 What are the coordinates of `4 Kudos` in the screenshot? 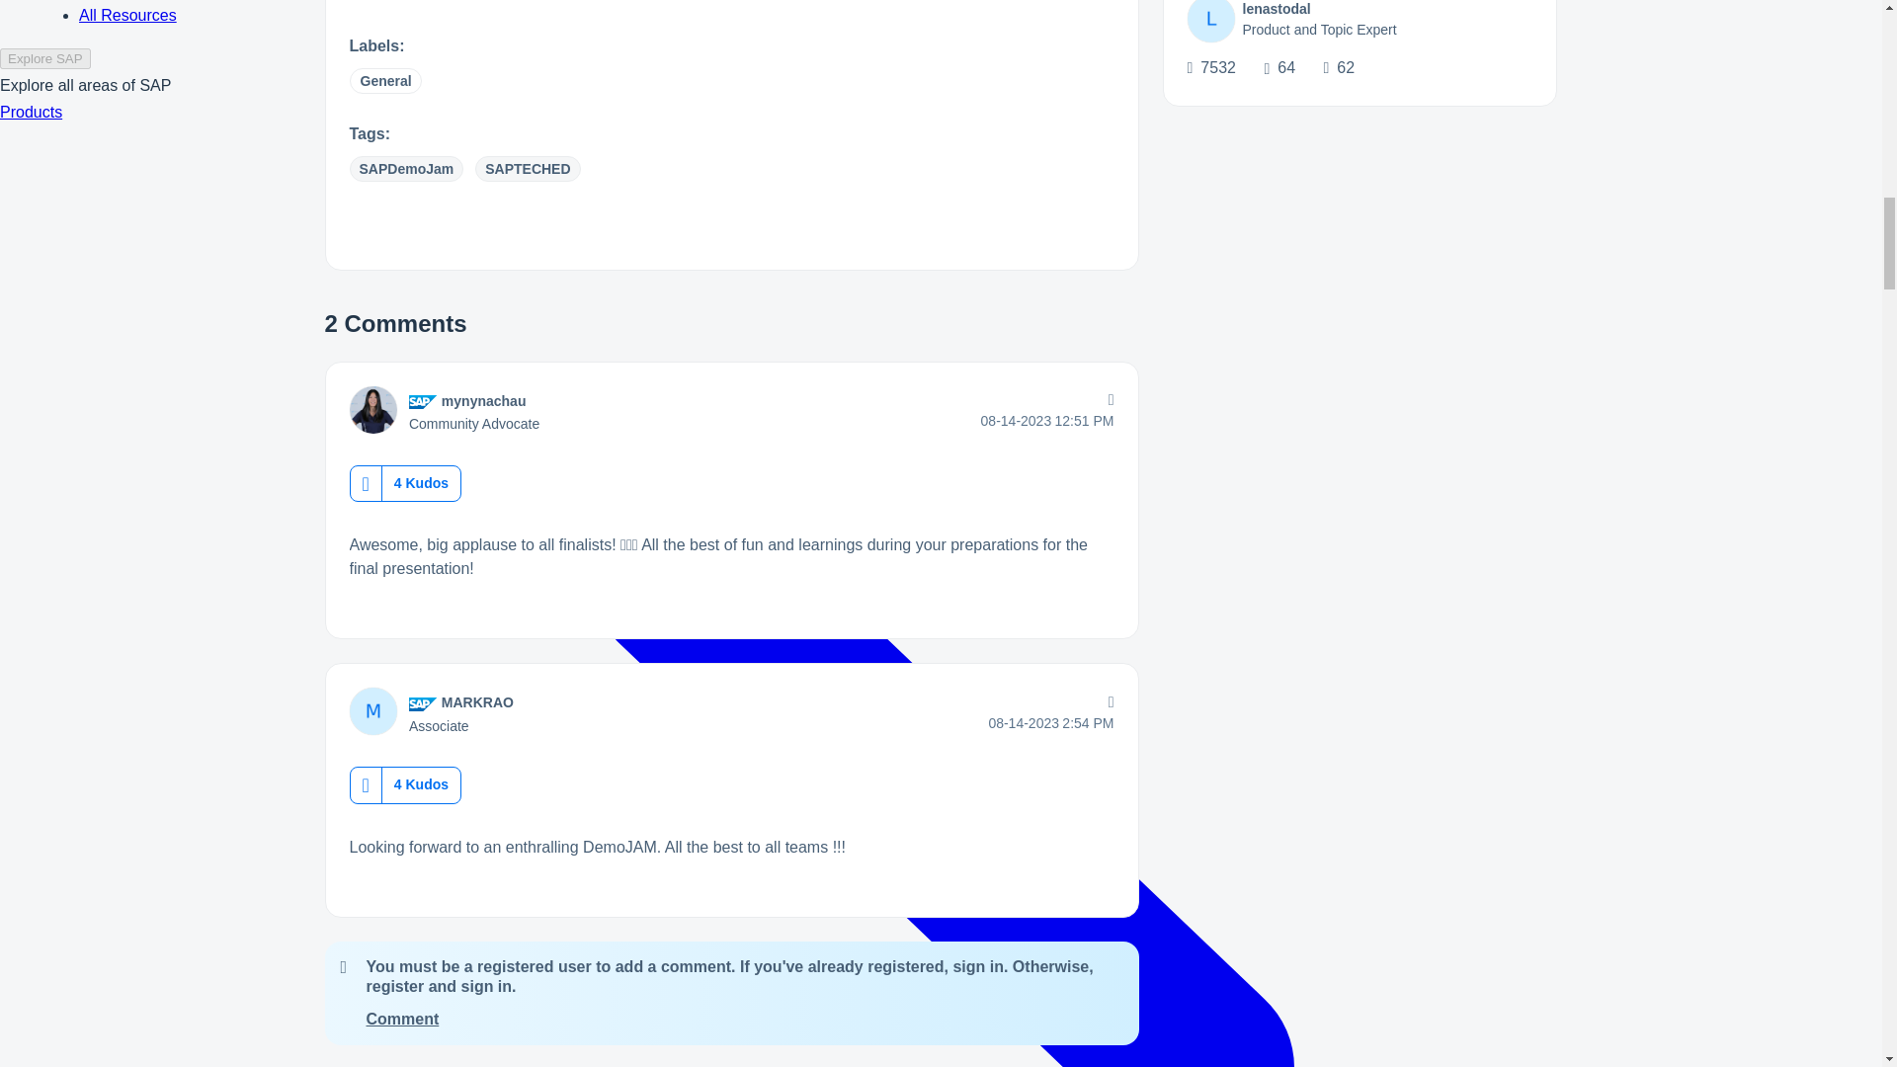 It's located at (421, 482).